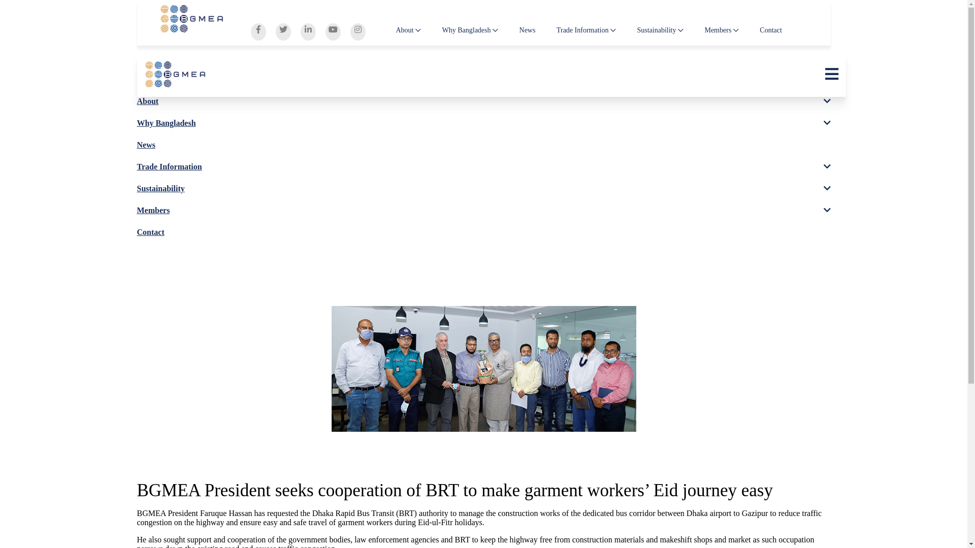 This screenshot has height=548, width=975. What do you see at coordinates (151, 232) in the screenshot?
I see `Contact` at bounding box center [151, 232].